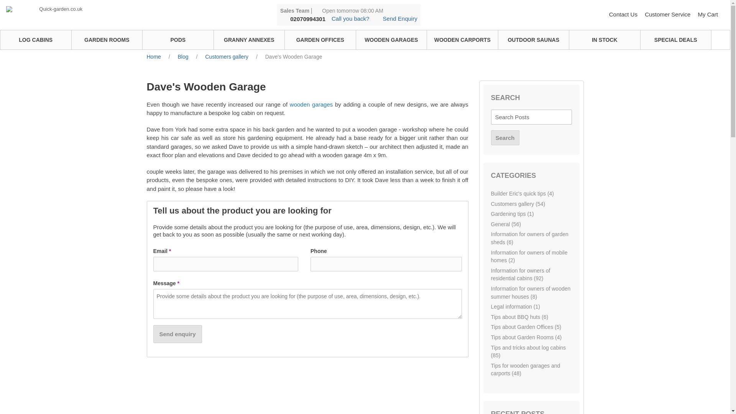 Image resolution: width=736 pixels, height=414 pixels. What do you see at coordinates (526, 327) in the screenshot?
I see `Tips about Garden Offices` at bounding box center [526, 327].